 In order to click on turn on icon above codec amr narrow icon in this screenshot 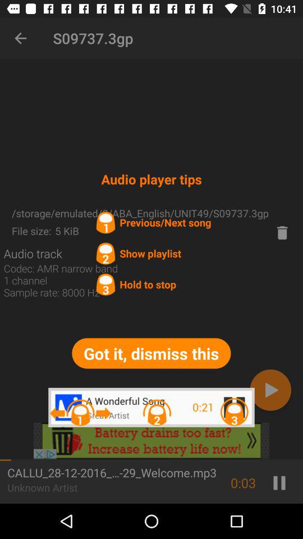, I will do `click(33, 253)`.